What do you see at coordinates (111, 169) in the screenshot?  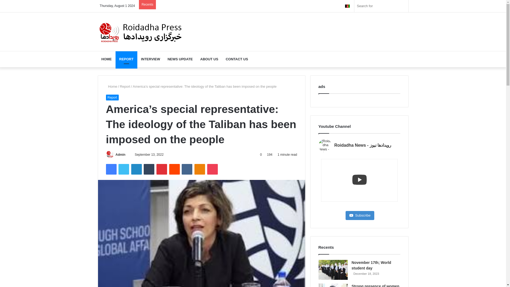 I see `Facebook` at bounding box center [111, 169].